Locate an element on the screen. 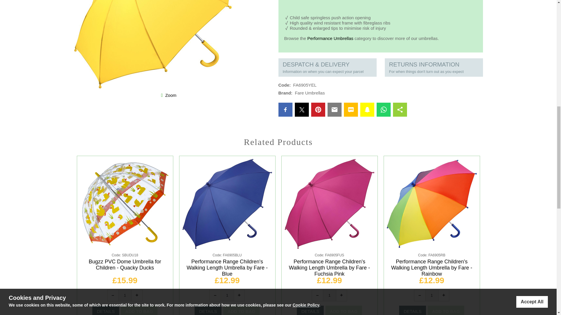 Image resolution: width=561 pixels, height=315 pixels. Bugzz PVC Dome Umbrella for Children - Quacky Ducks is located at coordinates (125, 264).